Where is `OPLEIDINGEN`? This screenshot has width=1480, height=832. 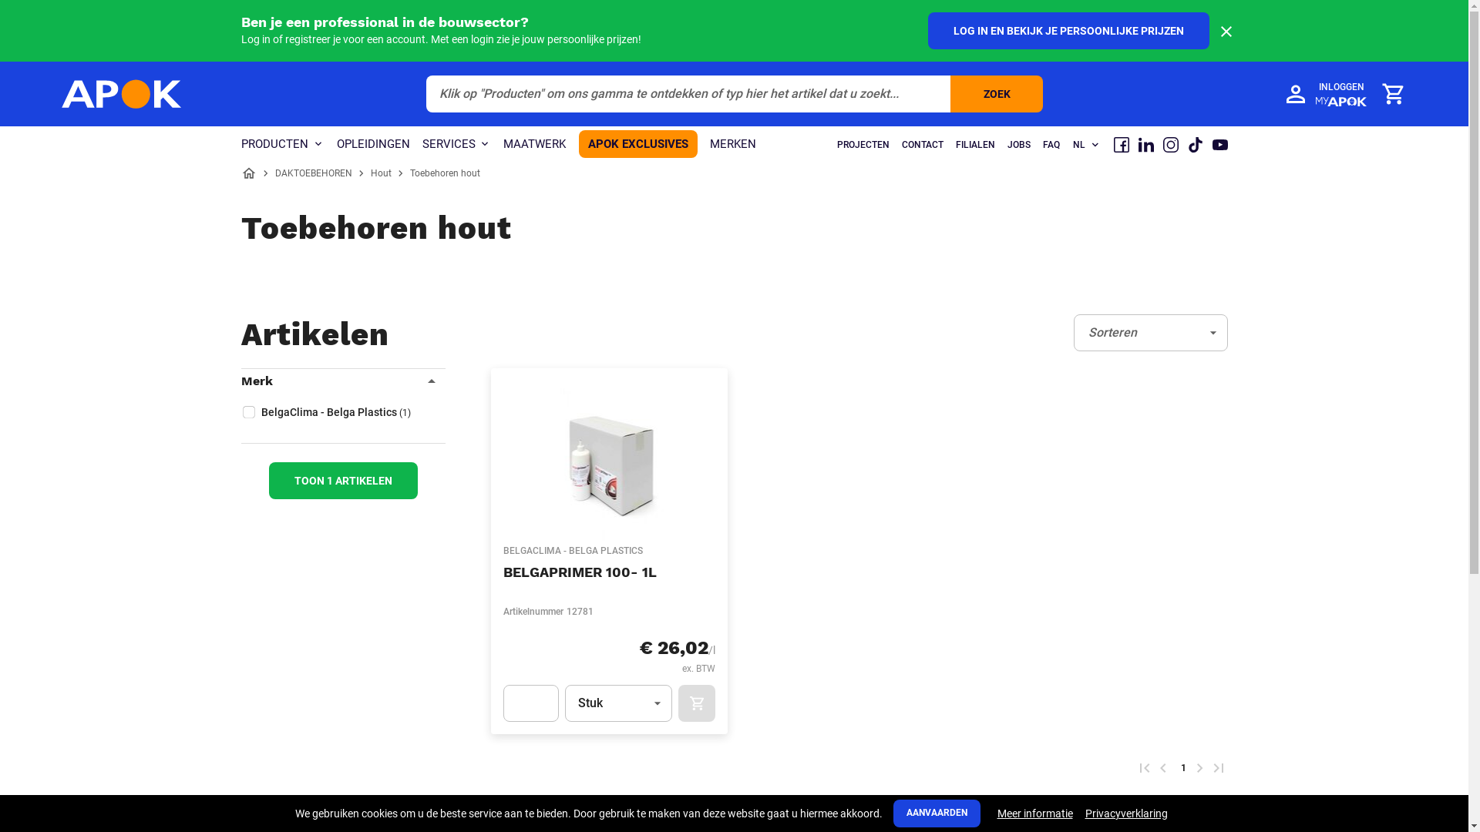 OPLEIDINGEN is located at coordinates (373, 145).